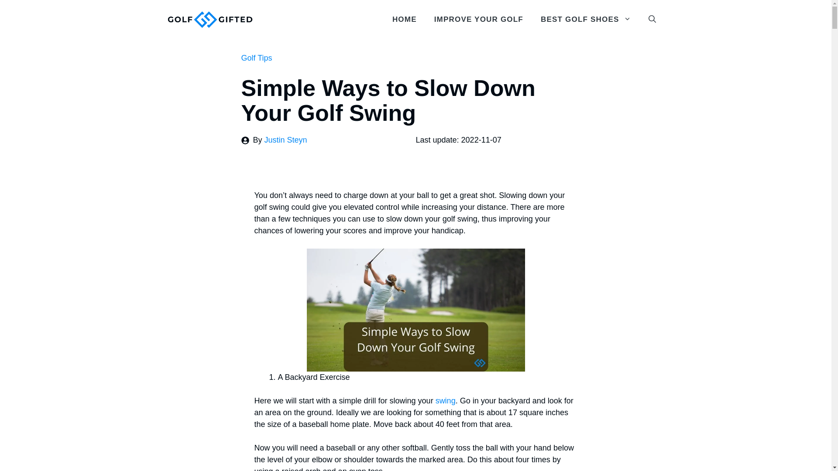  Describe the element at coordinates (405, 19) in the screenshot. I see `HOME` at that location.